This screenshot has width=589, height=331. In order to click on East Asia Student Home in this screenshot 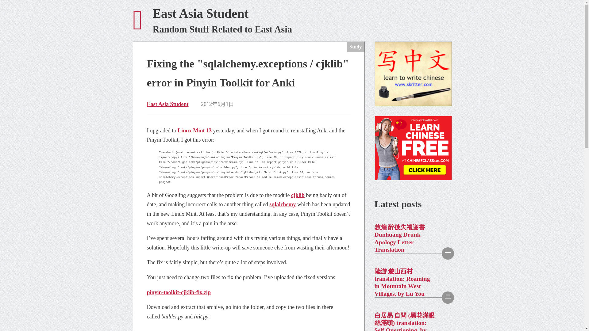, I will do `click(292, 21)`.